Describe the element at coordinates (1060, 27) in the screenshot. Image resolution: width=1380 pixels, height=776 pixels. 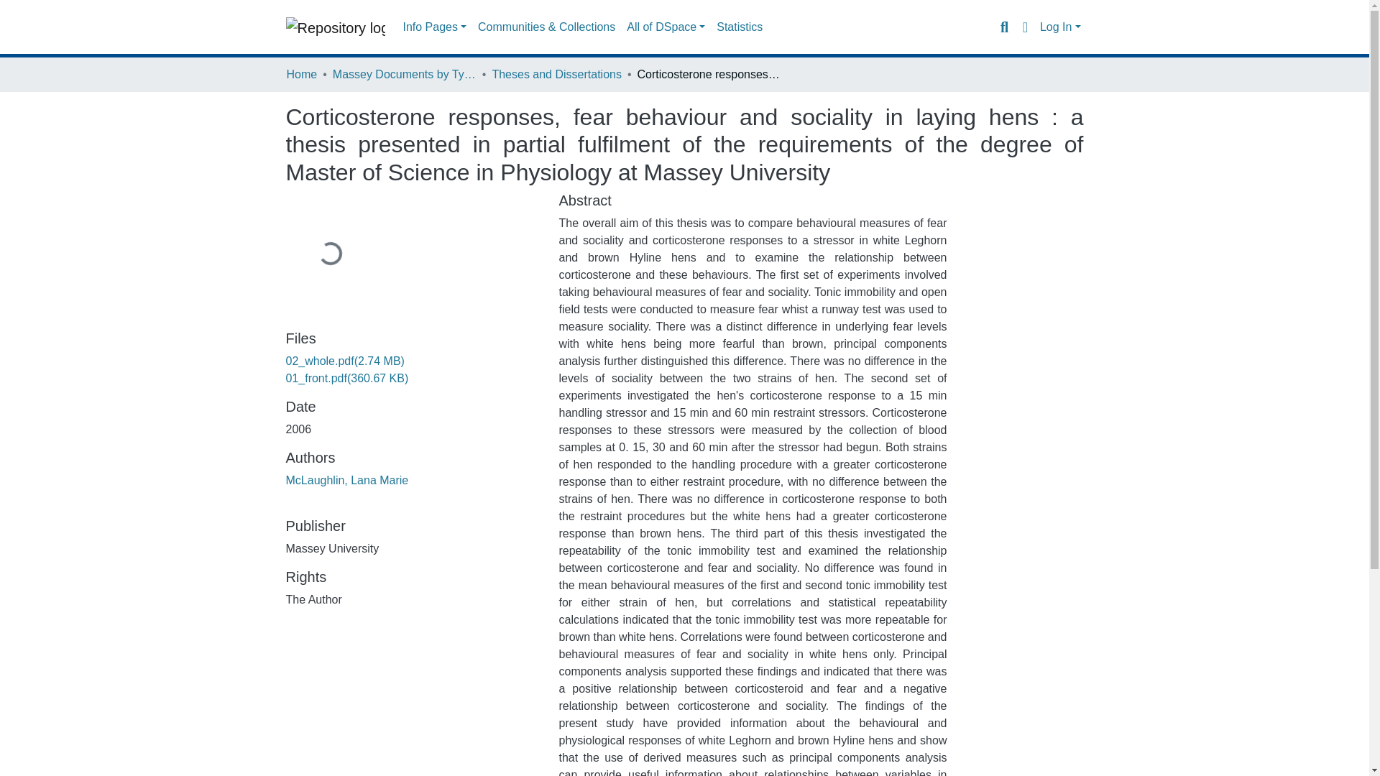
I see `Log In` at that location.